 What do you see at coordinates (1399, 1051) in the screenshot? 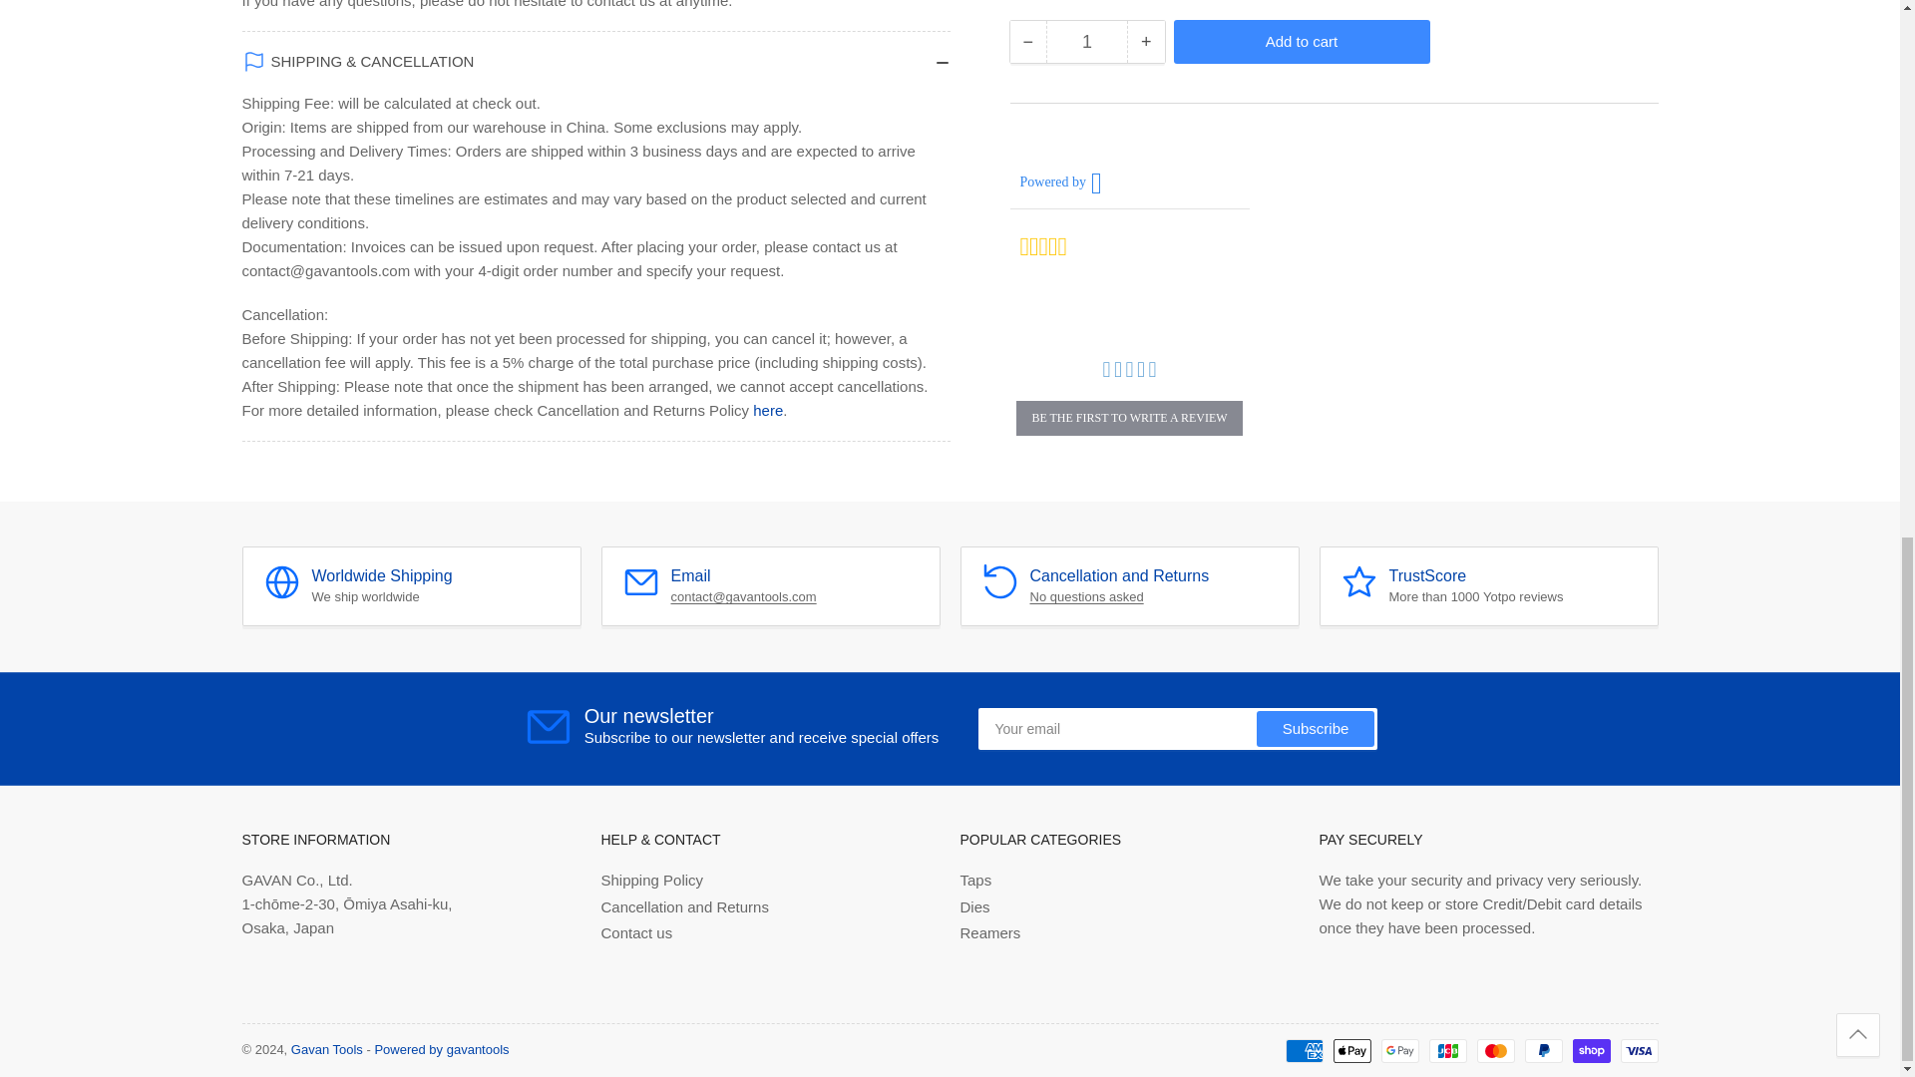
I see `Google Pay` at bounding box center [1399, 1051].